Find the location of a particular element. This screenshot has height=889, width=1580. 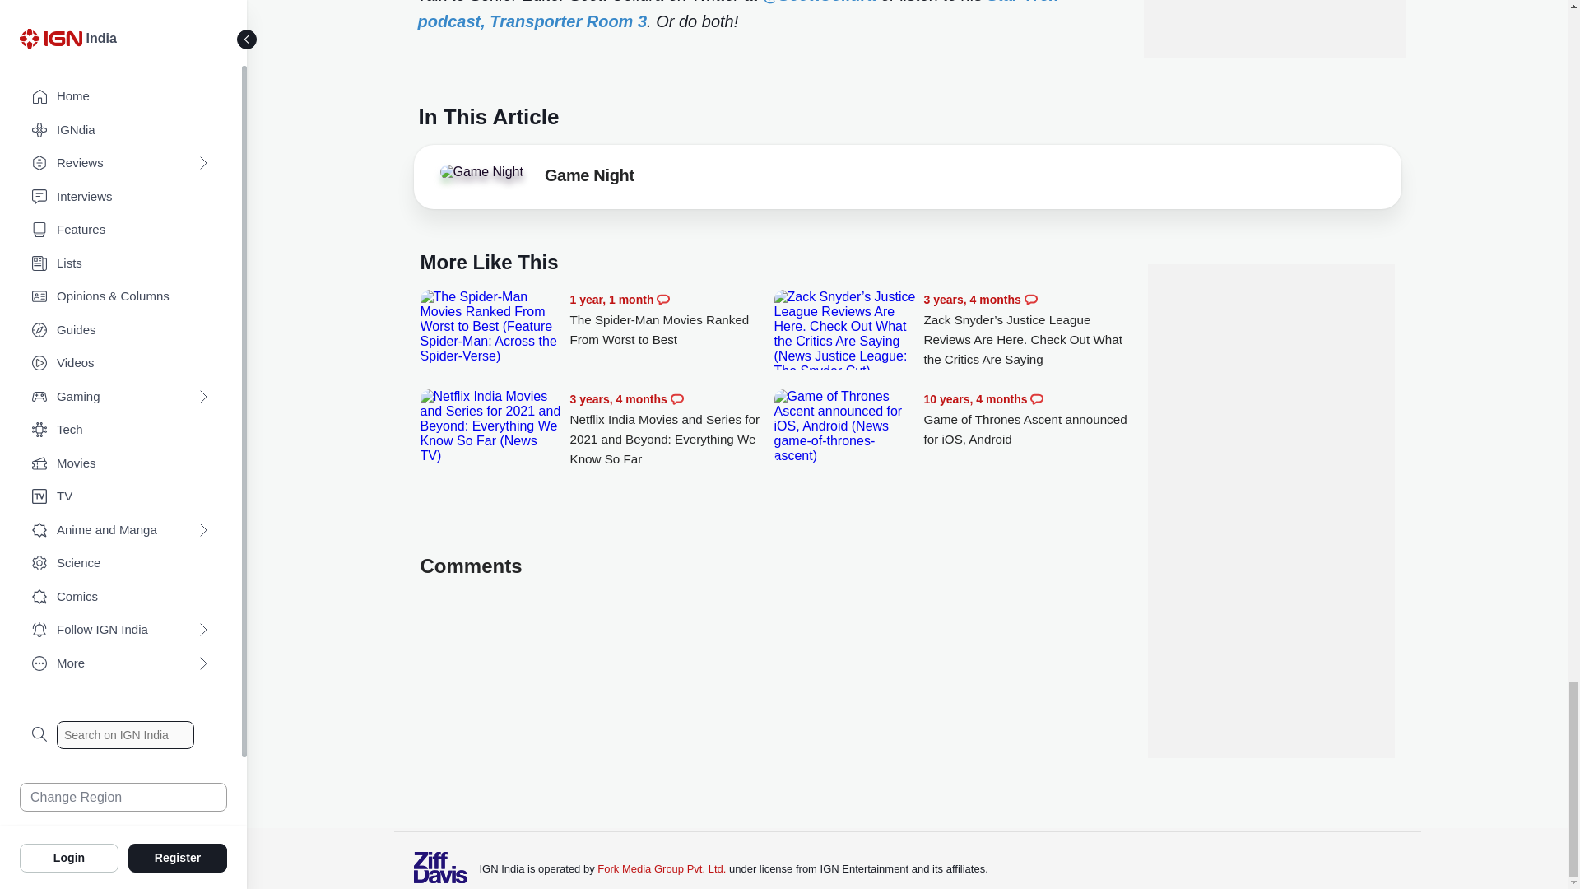

The Spider-Man Movies Ranked From Worst to Best is located at coordinates (671, 319).